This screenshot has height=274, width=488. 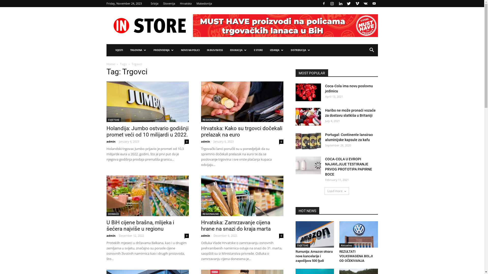 I want to click on SVJETSKE, so click(x=302, y=246).